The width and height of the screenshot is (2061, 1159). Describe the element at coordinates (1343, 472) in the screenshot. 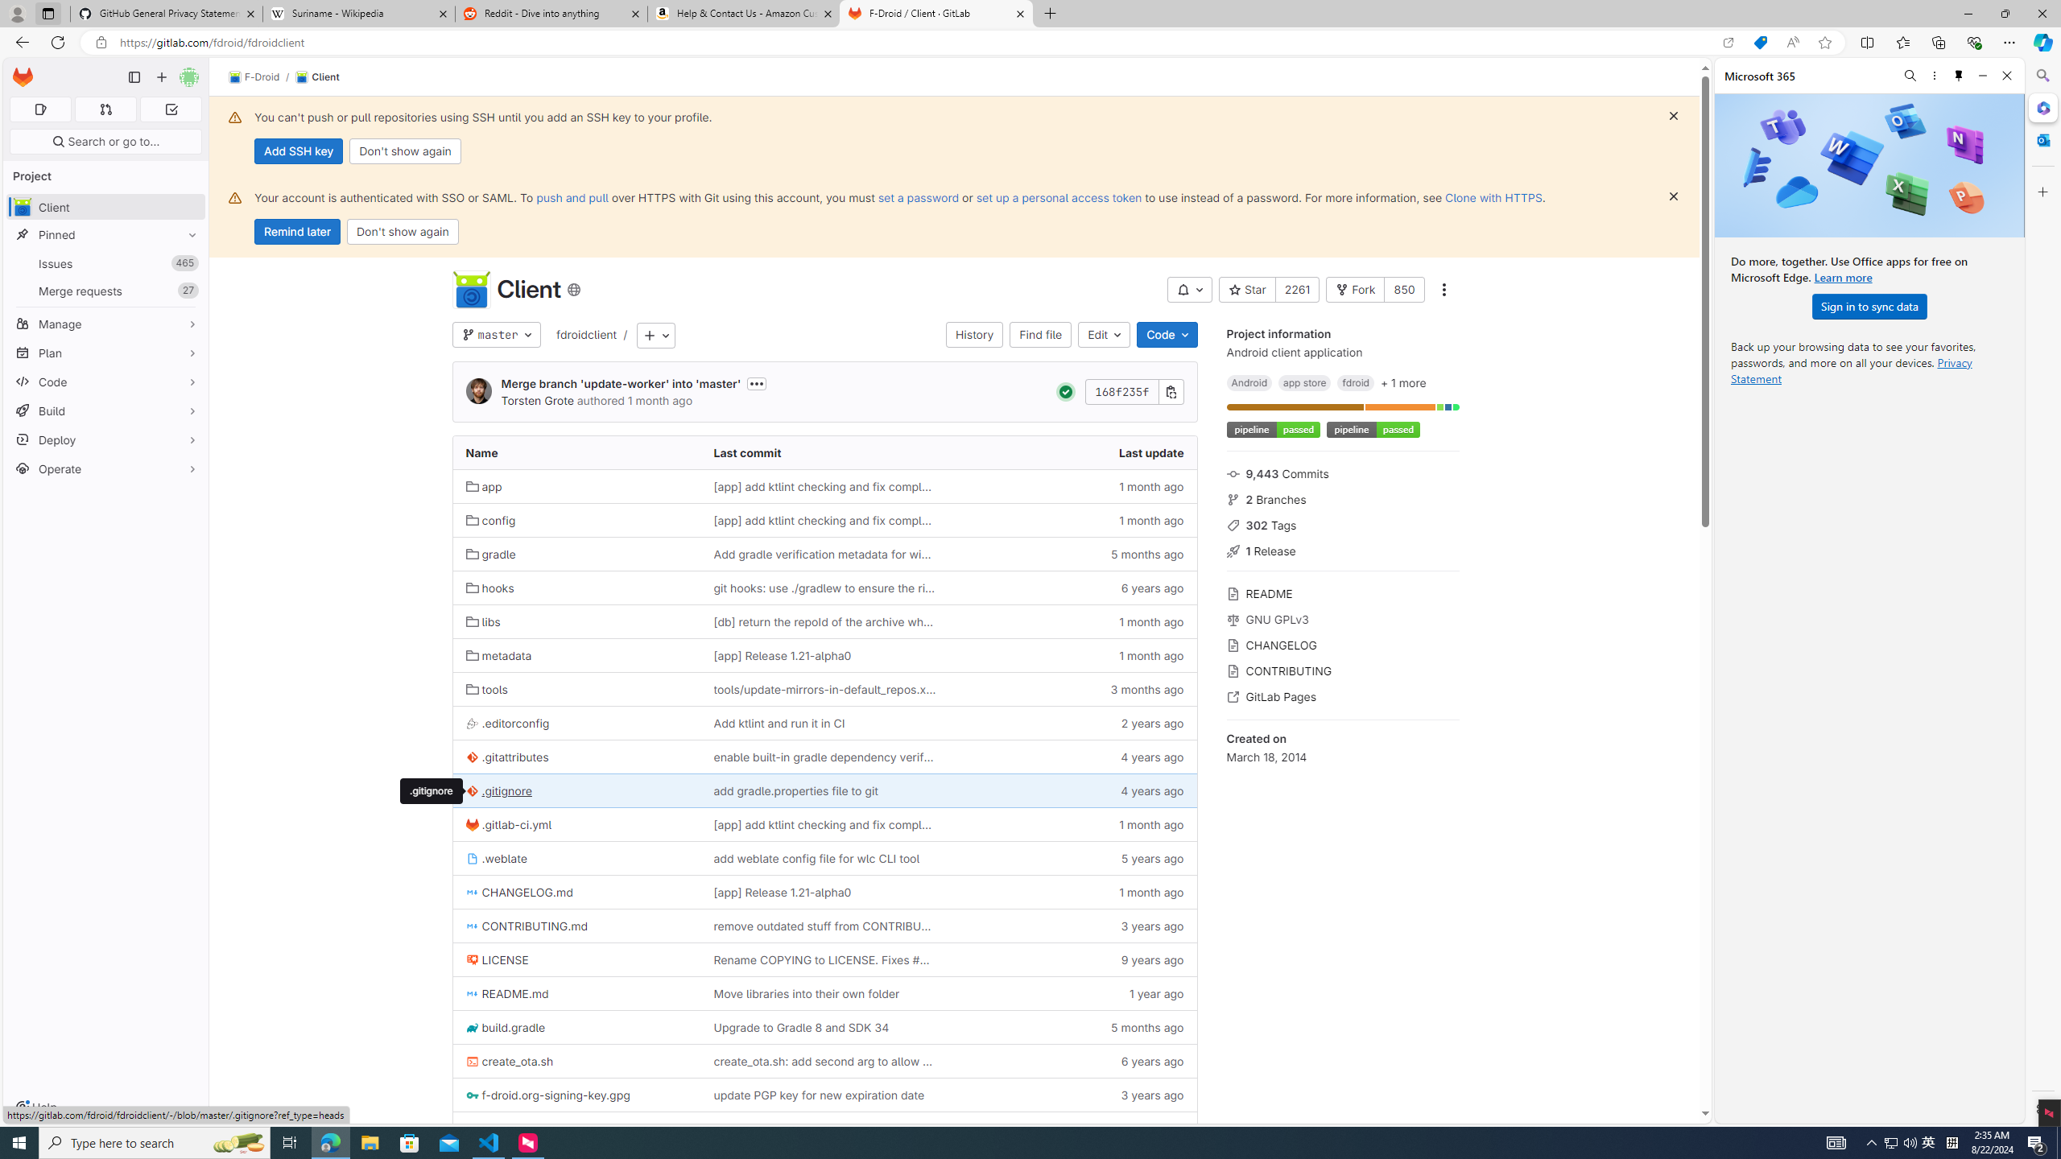

I see `9,443 Commits` at that location.